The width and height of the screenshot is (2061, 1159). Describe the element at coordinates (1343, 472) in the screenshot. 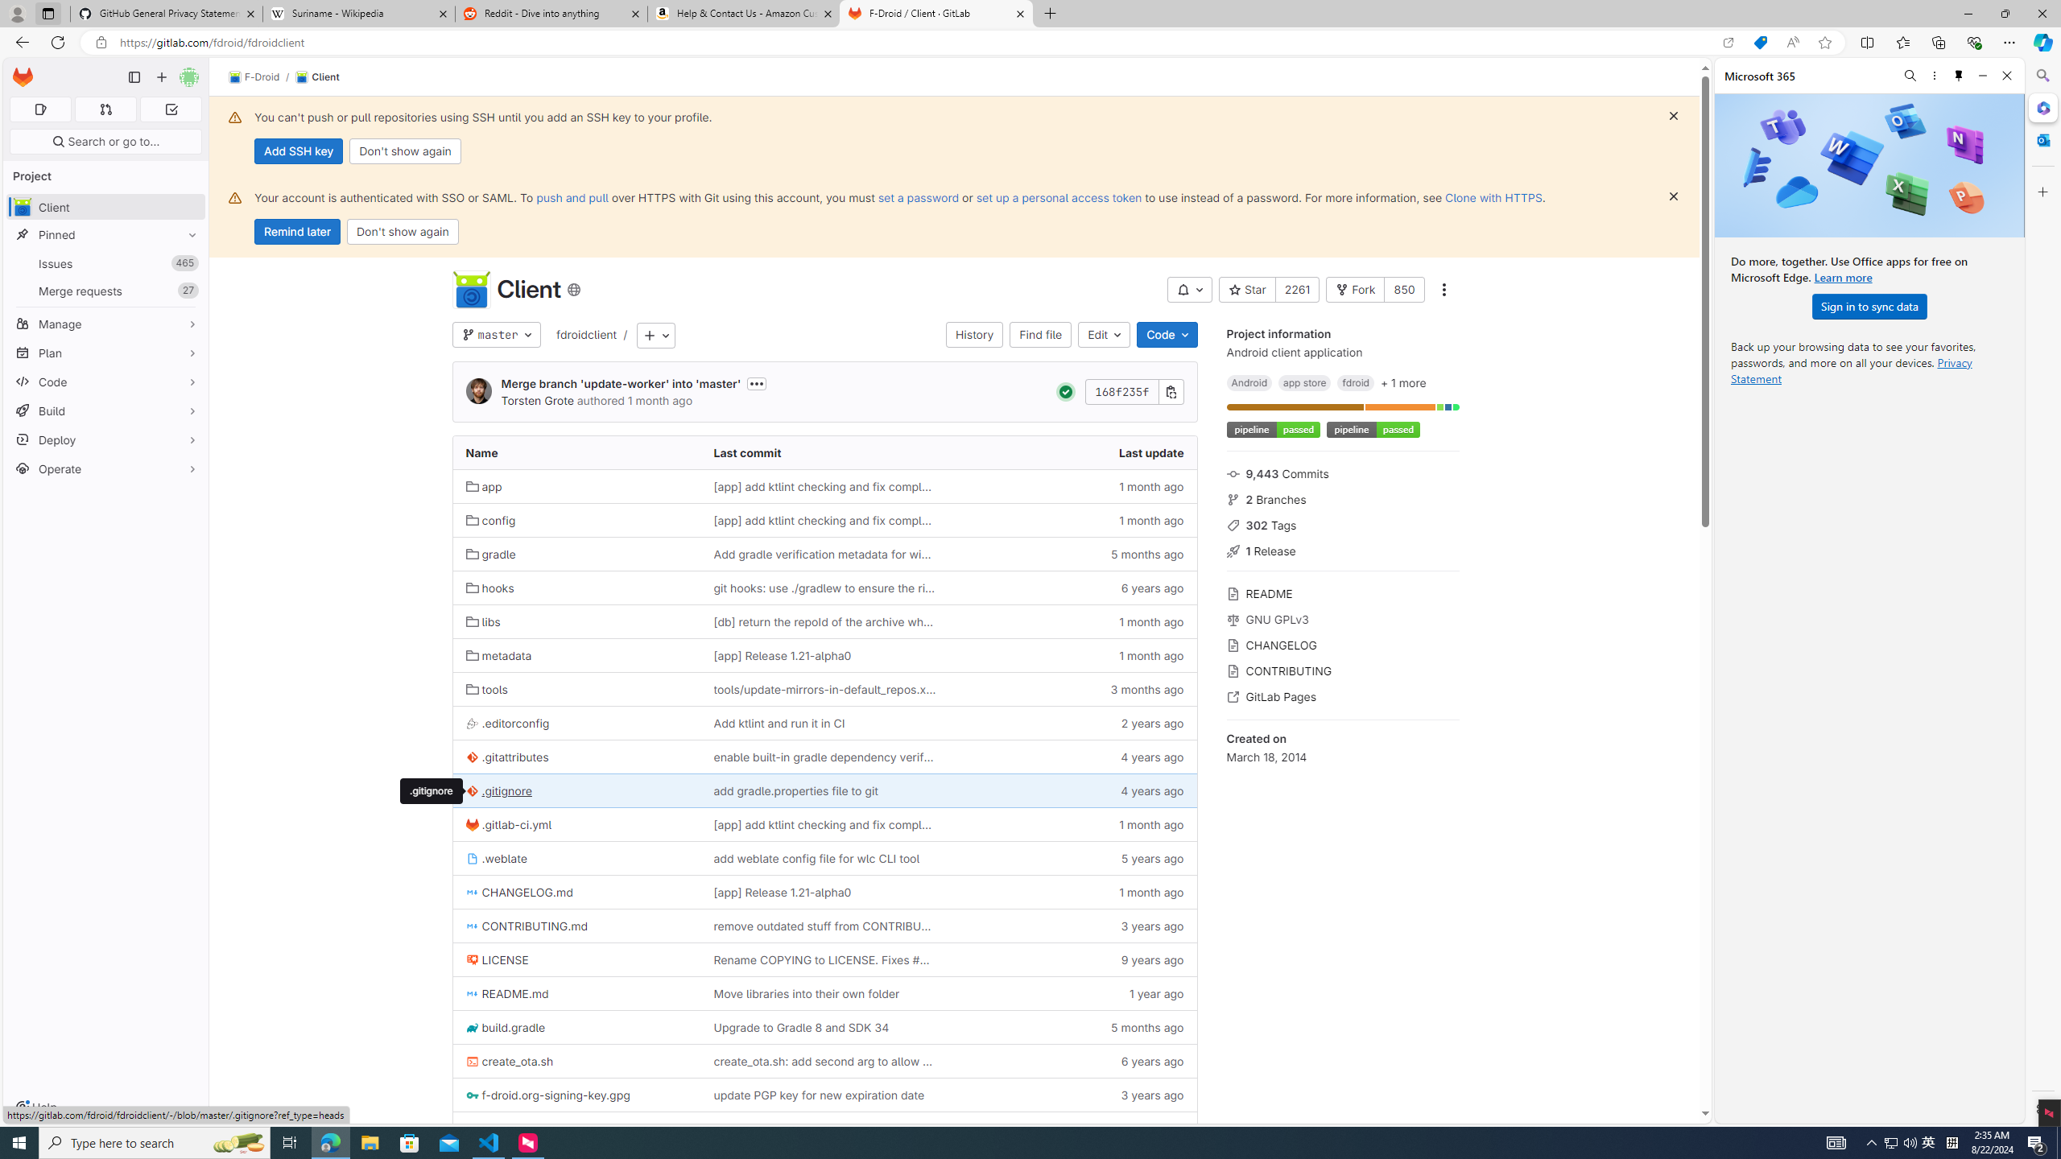

I see `9,443 Commits` at that location.